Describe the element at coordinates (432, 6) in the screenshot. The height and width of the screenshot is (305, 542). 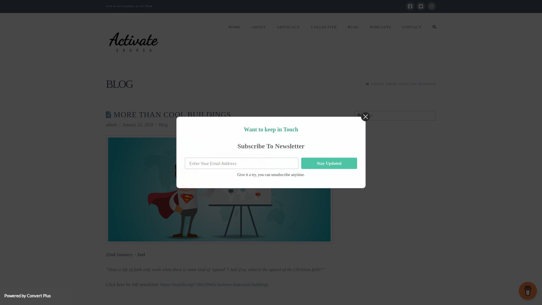
I see `Instagram` at that location.